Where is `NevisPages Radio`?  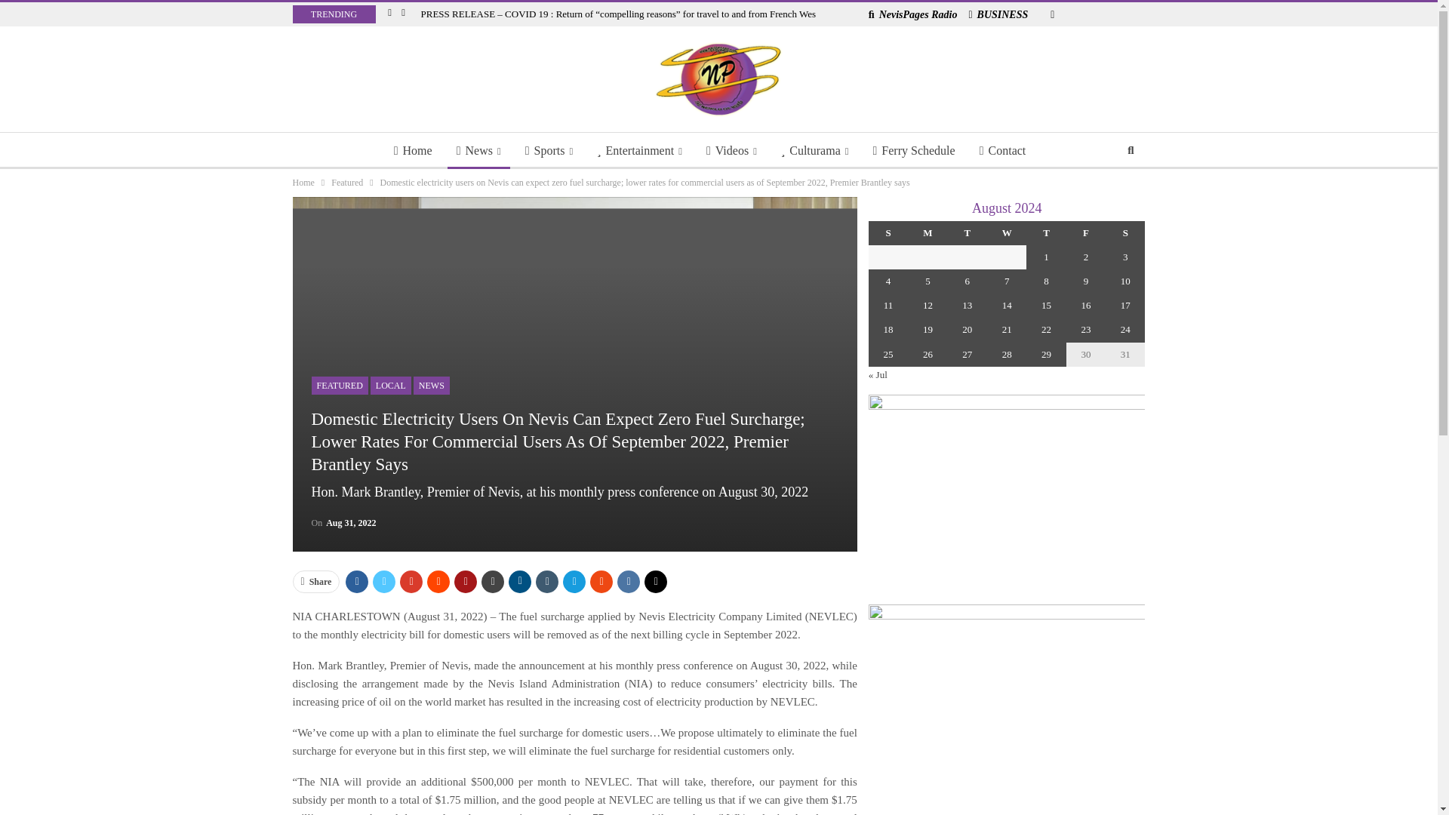
NevisPages Radio is located at coordinates (913, 14).